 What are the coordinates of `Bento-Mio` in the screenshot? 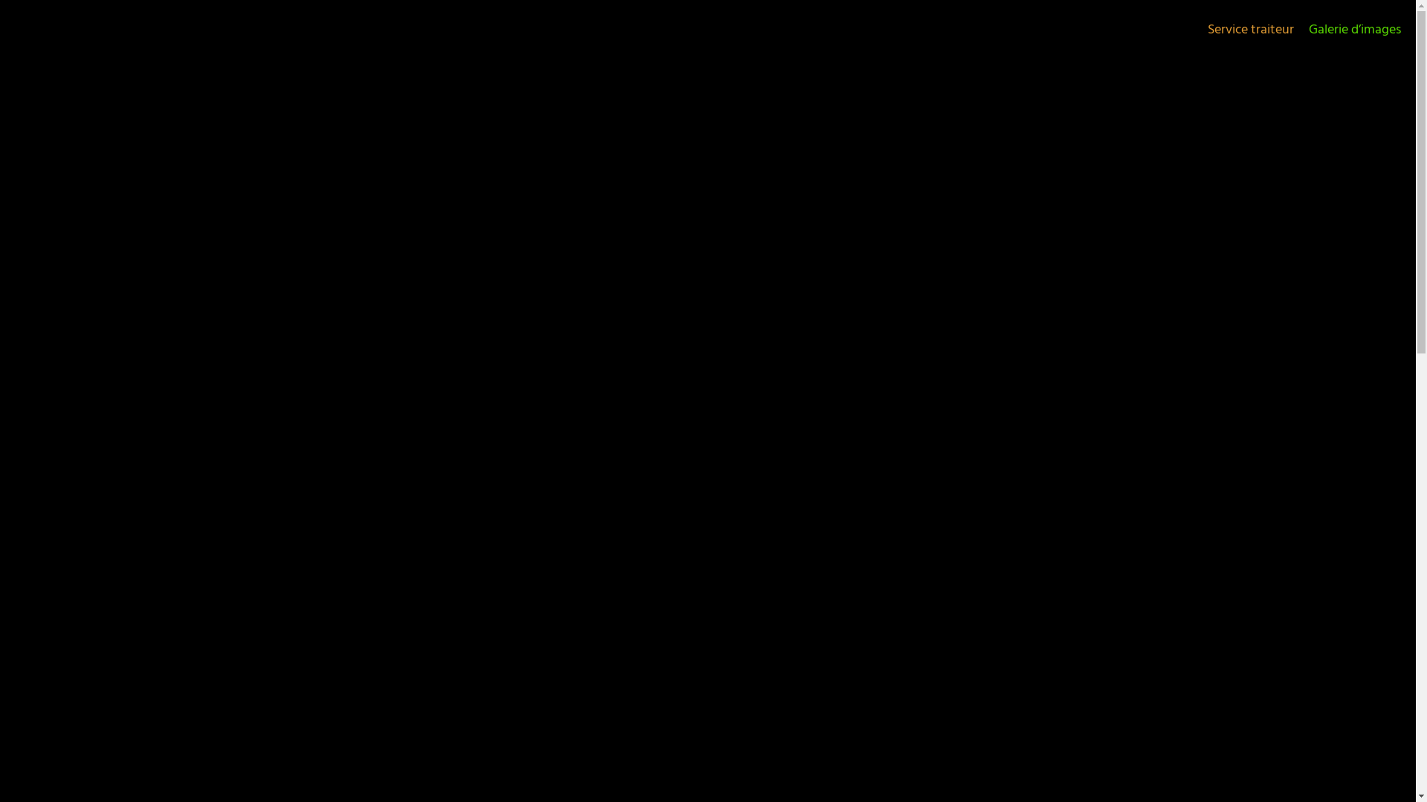 It's located at (92, 132).